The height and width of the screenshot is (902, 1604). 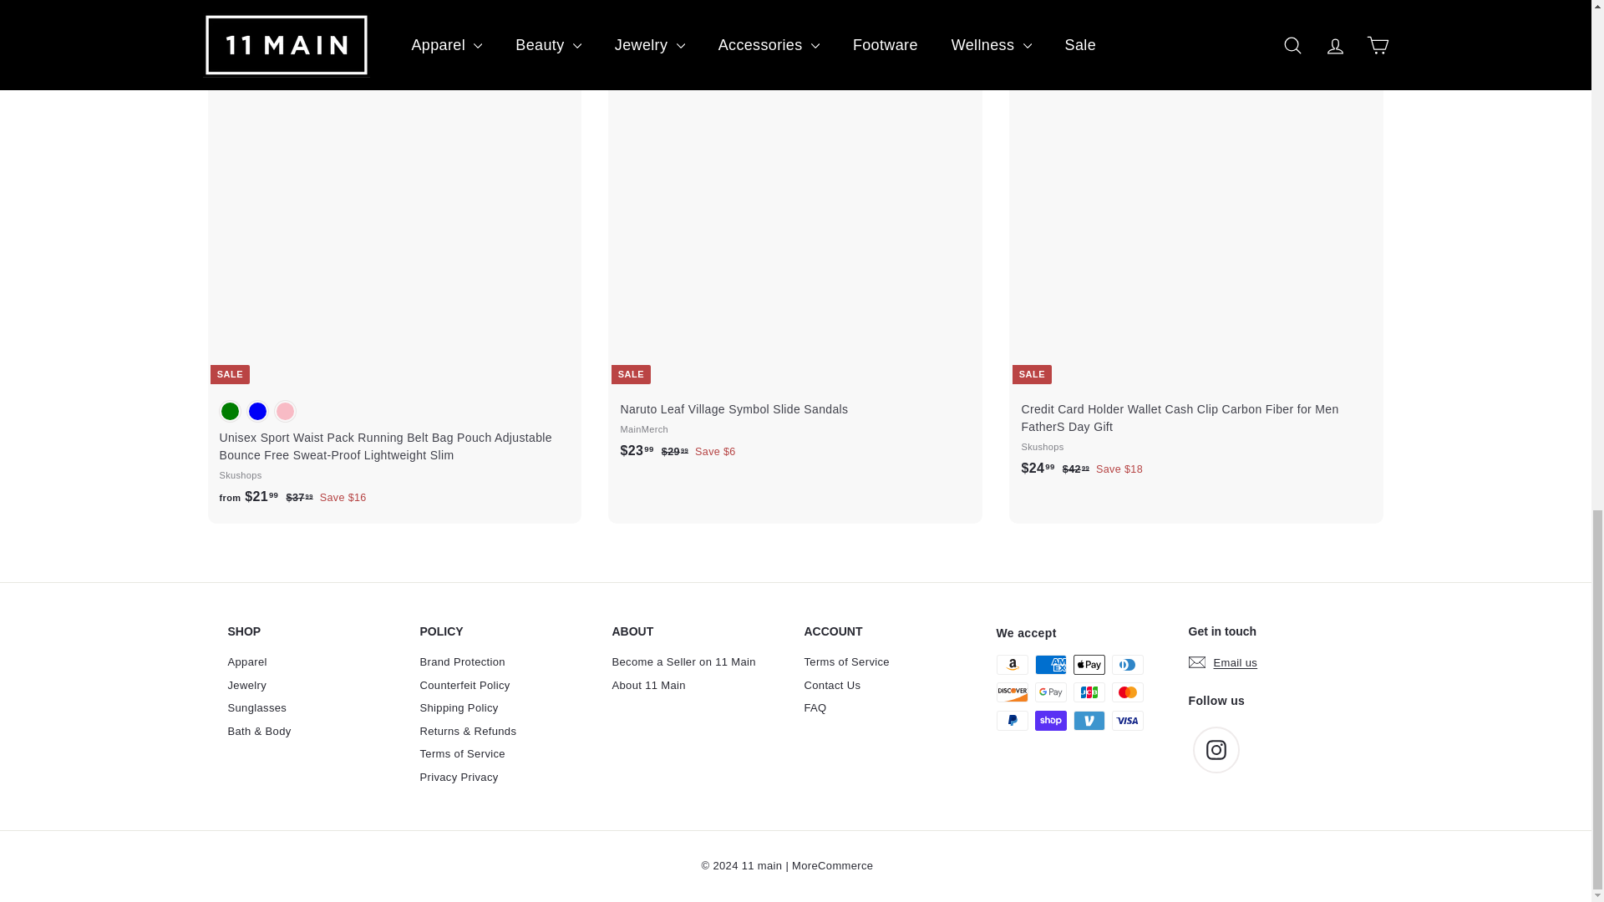 What do you see at coordinates (1089, 665) in the screenshot?
I see `Apple Pay` at bounding box center [1089, 665].